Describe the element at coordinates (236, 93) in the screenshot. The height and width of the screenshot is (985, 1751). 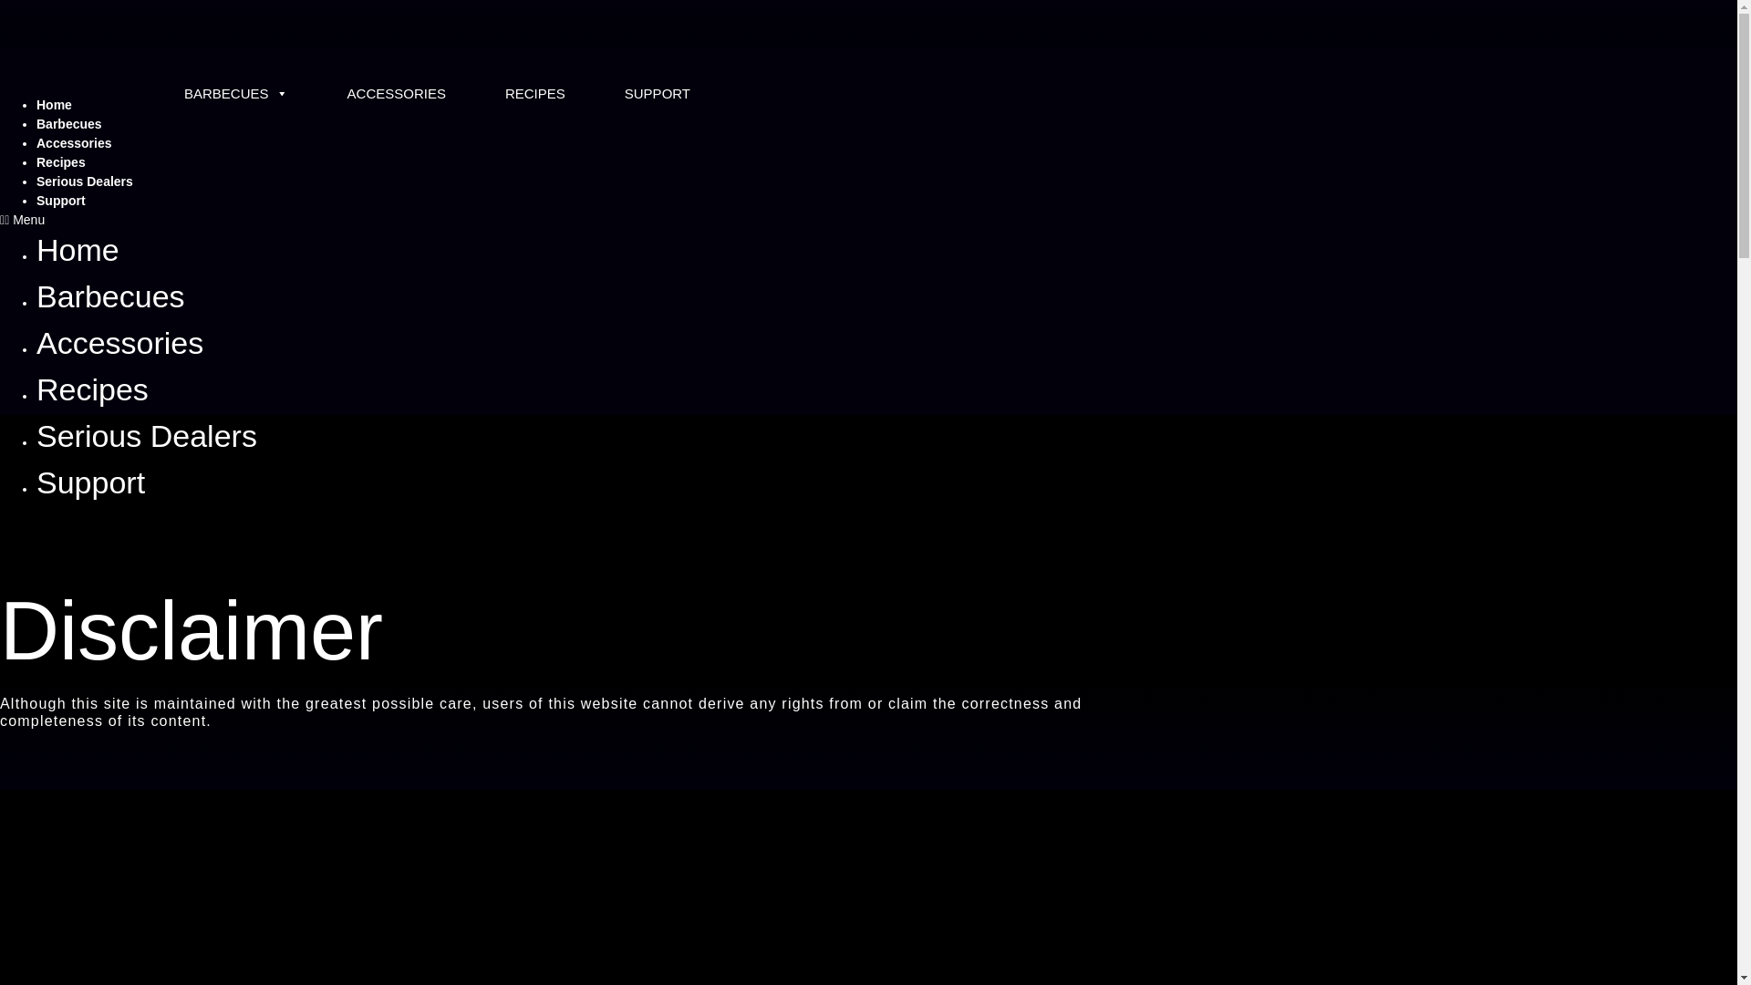
I see `BARBECUES` at that location.